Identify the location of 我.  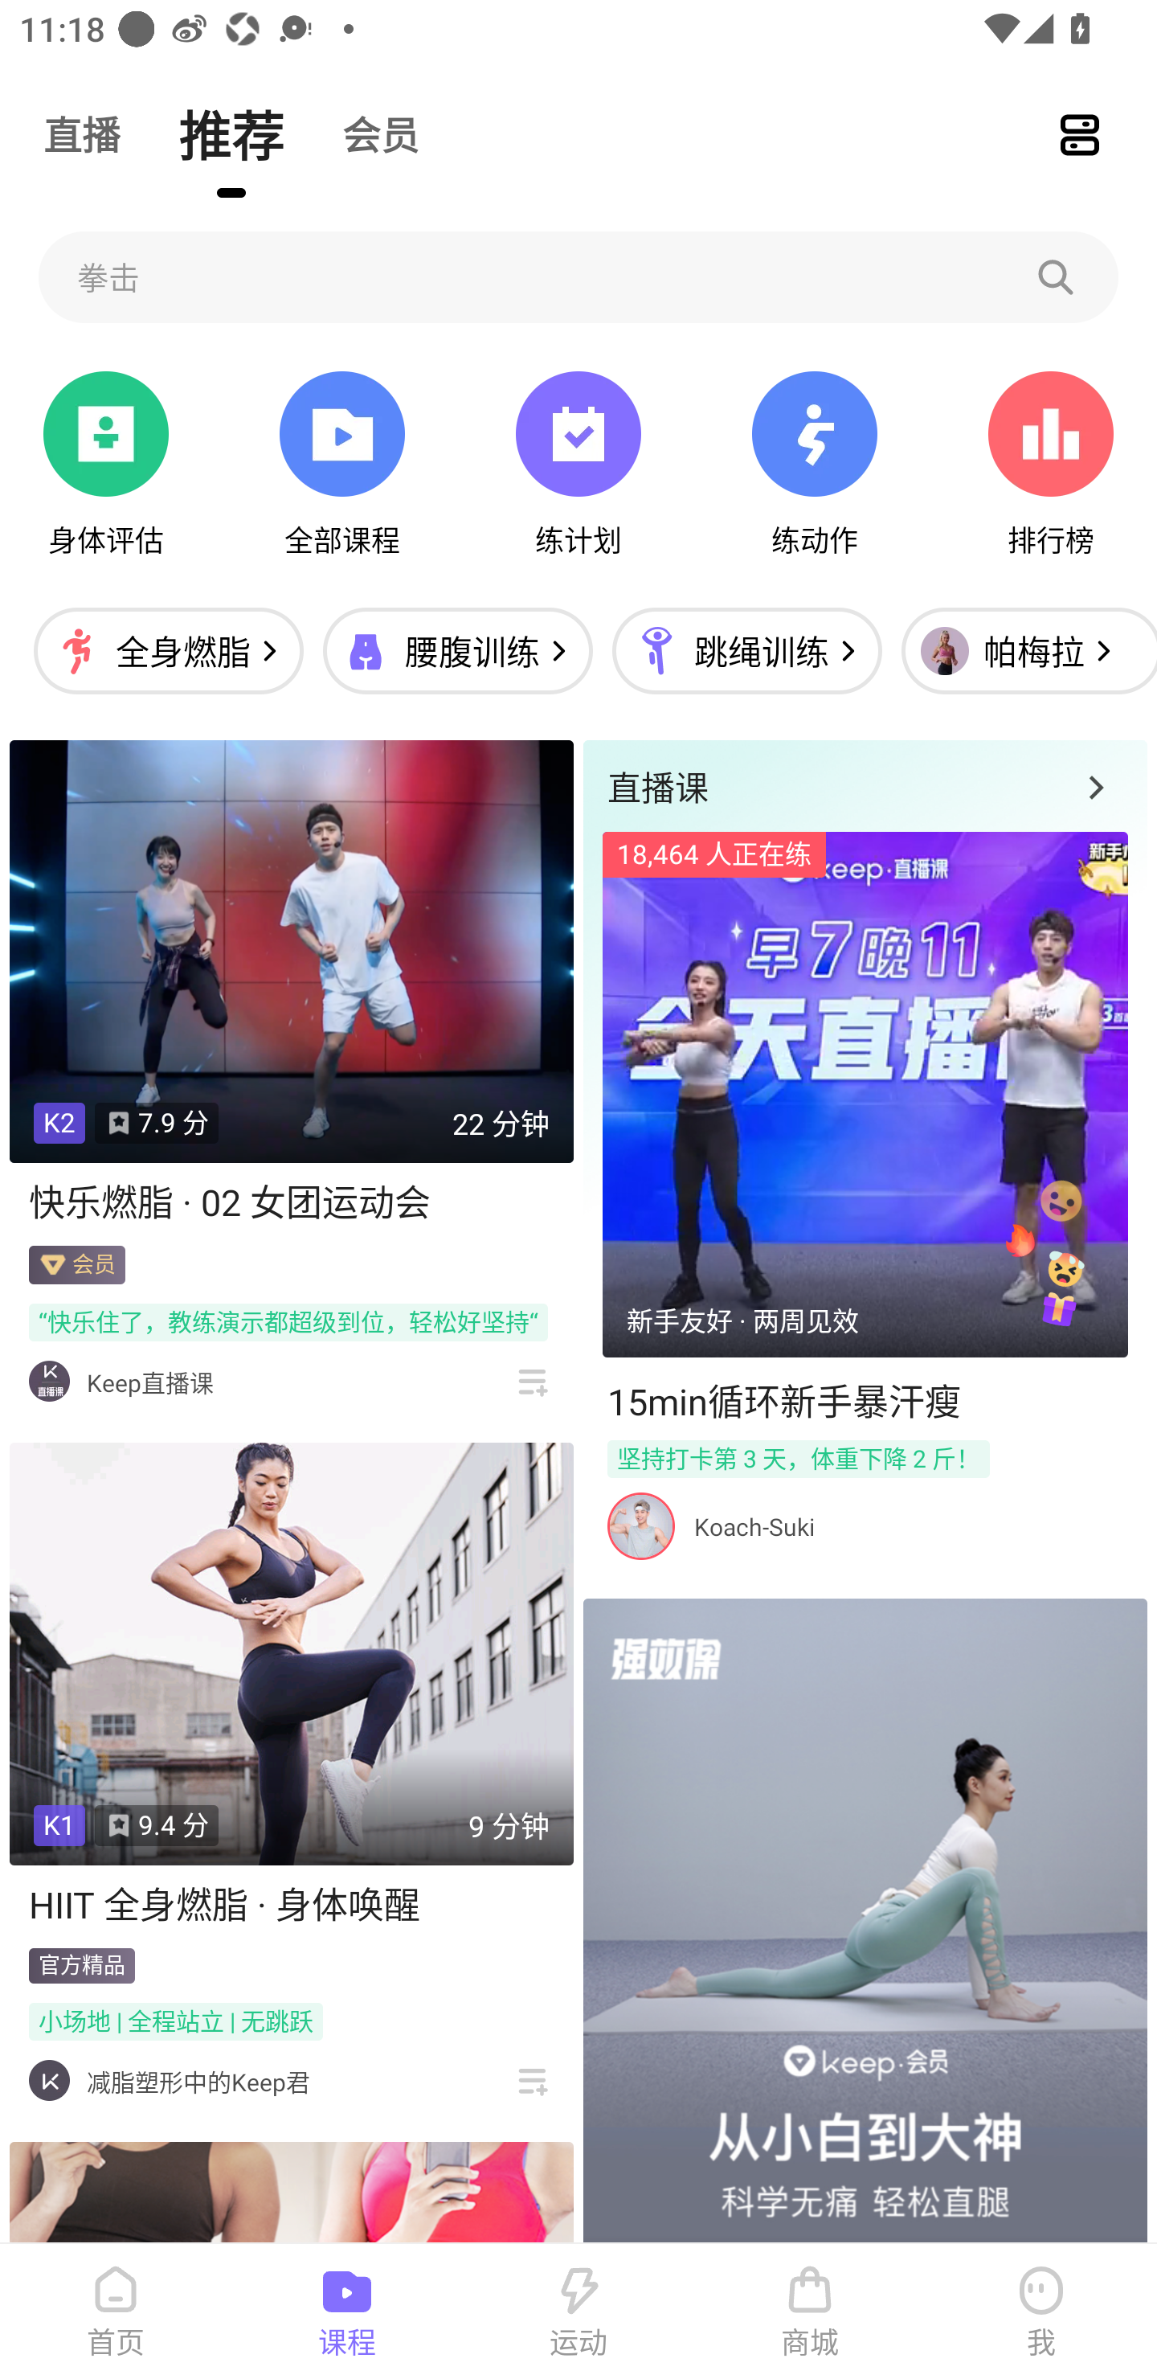
(1041, 2311).